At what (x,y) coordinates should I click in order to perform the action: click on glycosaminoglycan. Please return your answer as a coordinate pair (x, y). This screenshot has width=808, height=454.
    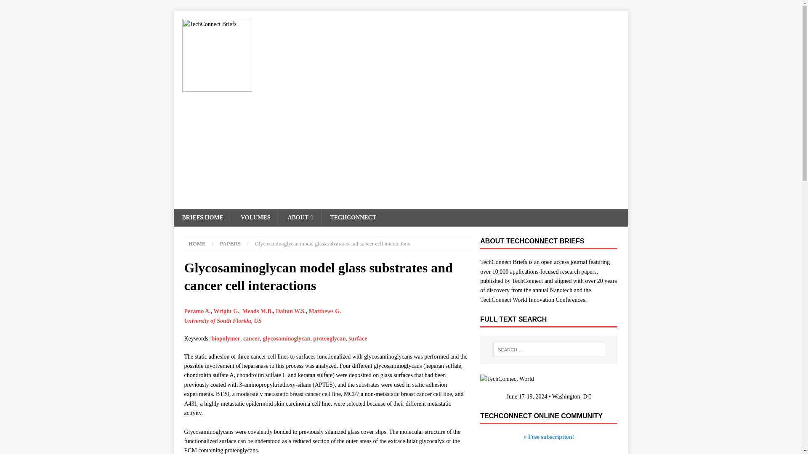
    Looking at the image, I should click on (287, 339).